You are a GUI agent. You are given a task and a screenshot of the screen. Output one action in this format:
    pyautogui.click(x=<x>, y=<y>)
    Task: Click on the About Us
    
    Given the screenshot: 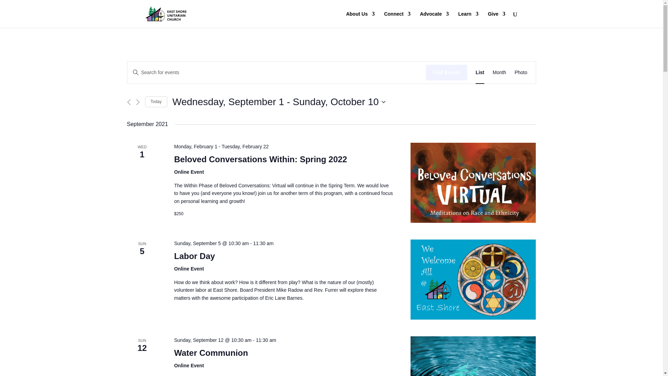 What is the action you would take?
    pyautogui.click(x=360, y=19)
    